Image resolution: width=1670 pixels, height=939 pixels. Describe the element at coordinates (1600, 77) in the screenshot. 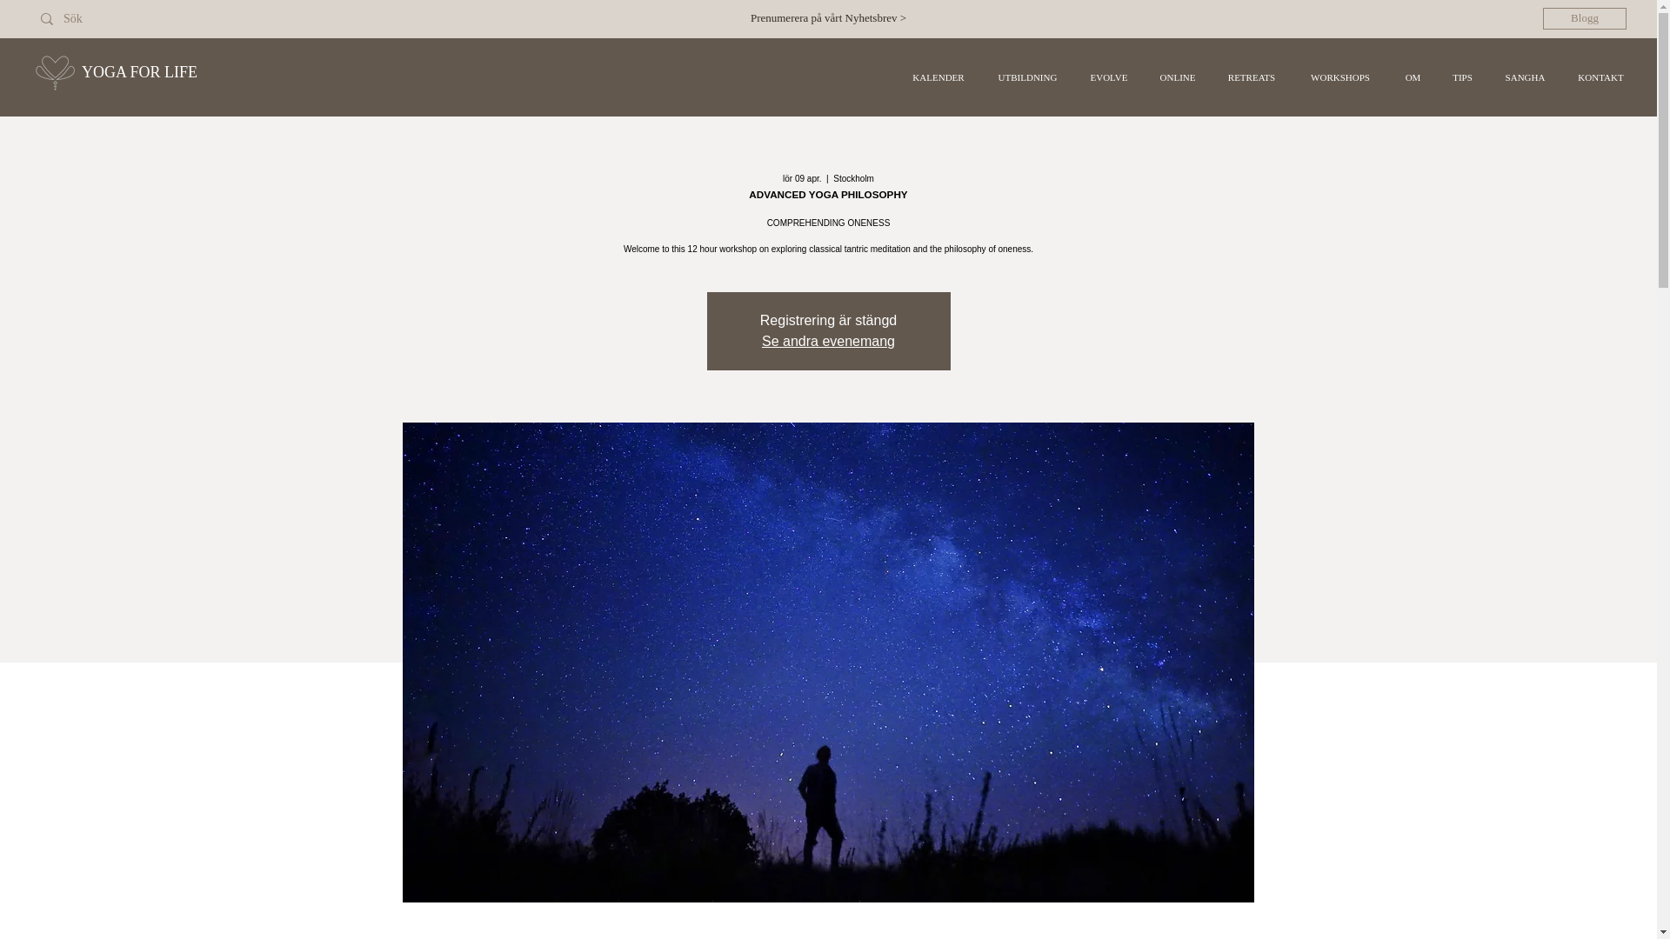

I see `KONTAKT` at that location.